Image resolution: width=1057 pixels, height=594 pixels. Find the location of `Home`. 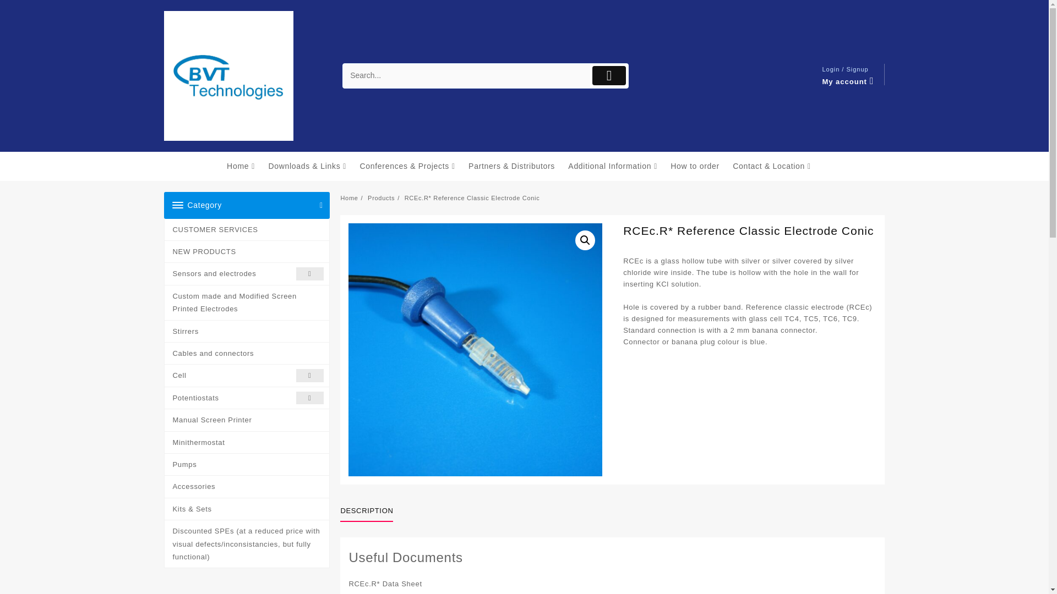

Home is located at coordinates (247, 166).